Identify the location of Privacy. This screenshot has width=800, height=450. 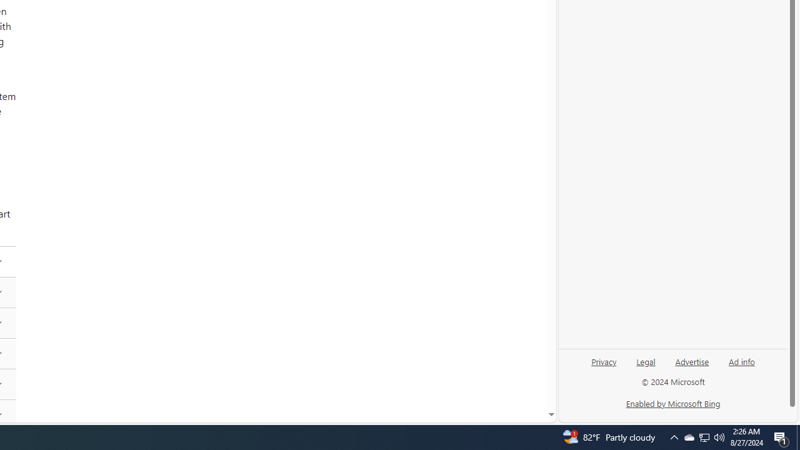
(604, 366).